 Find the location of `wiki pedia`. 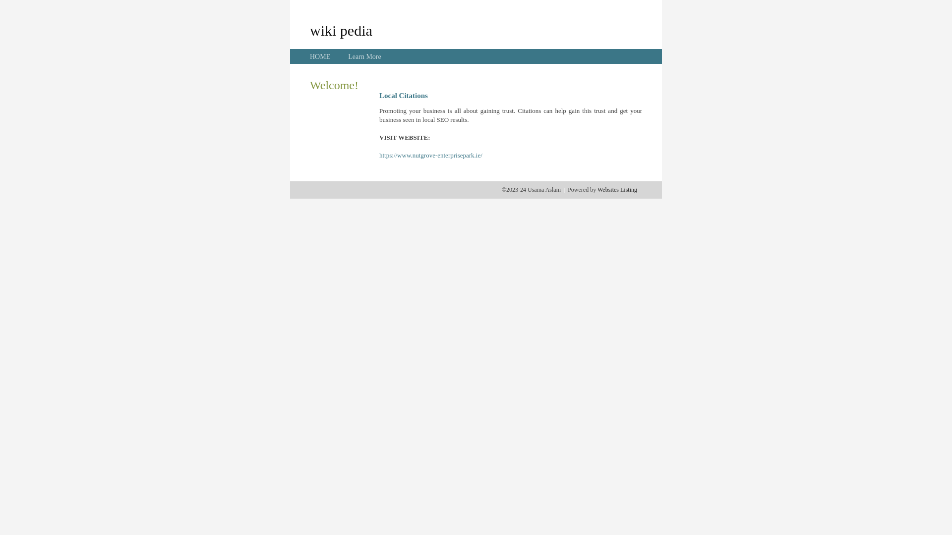

wiki pedia is located at coordinates (341, 30).